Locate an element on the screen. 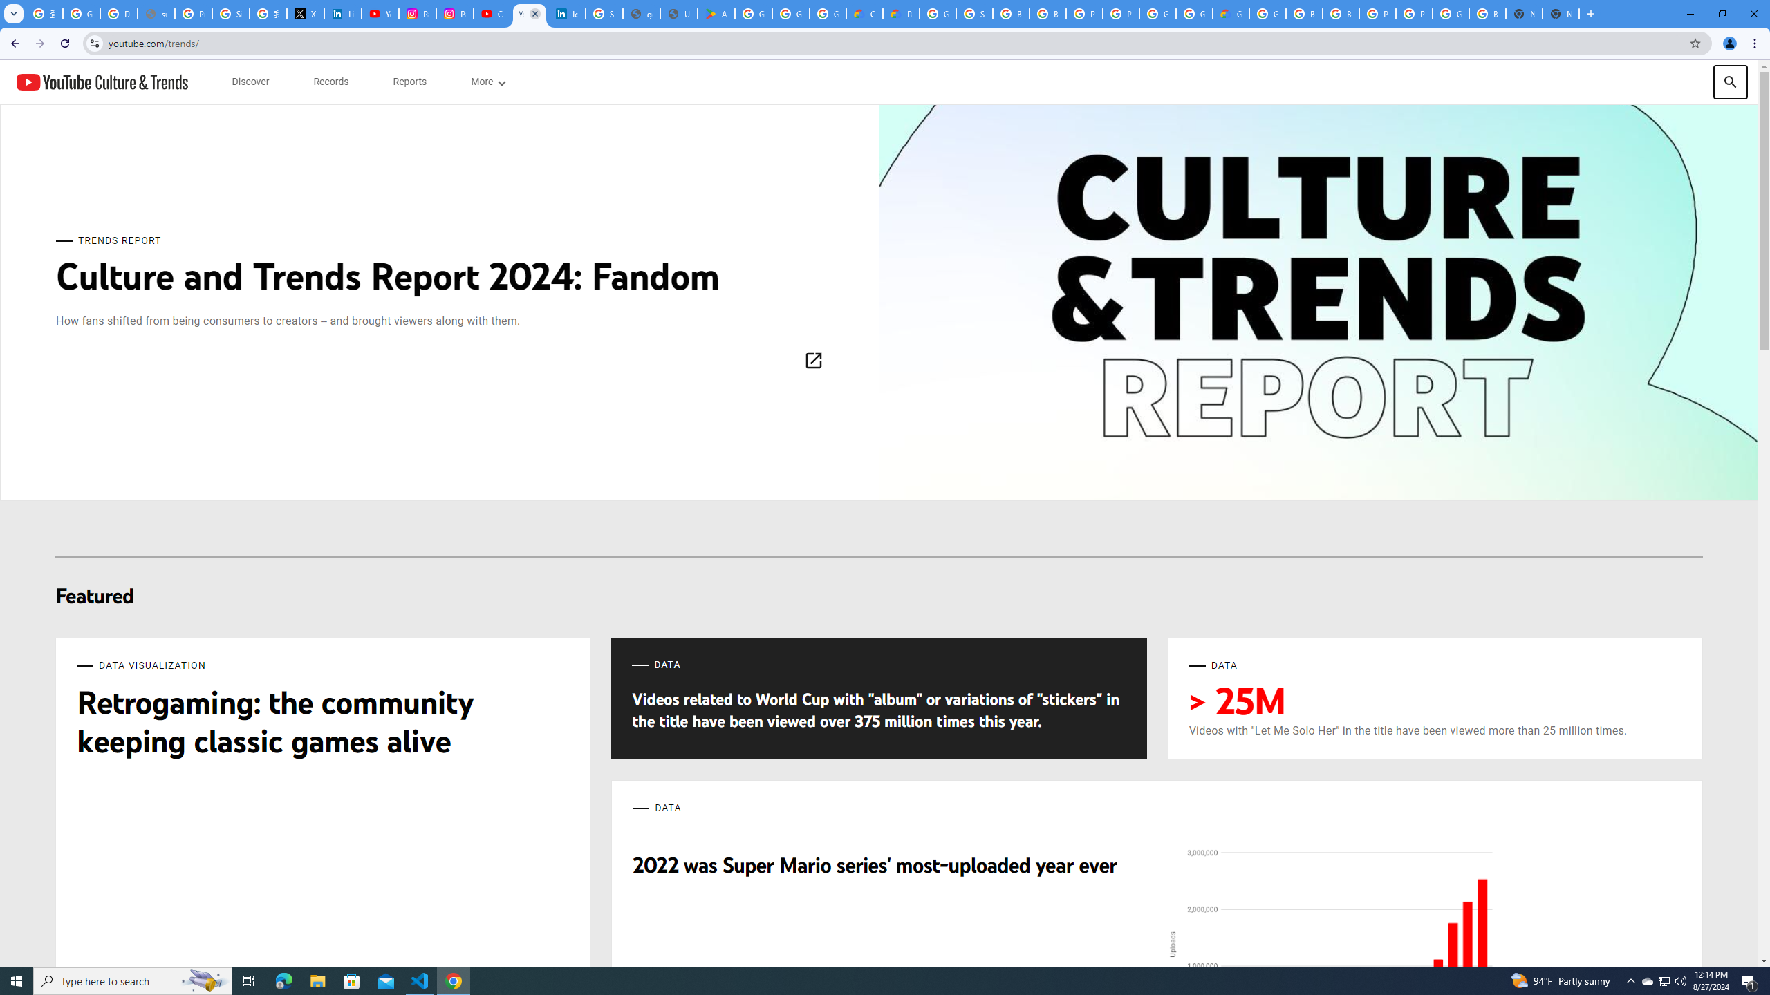  YouTube Culture & Trends is located at coordinates (102, 82).